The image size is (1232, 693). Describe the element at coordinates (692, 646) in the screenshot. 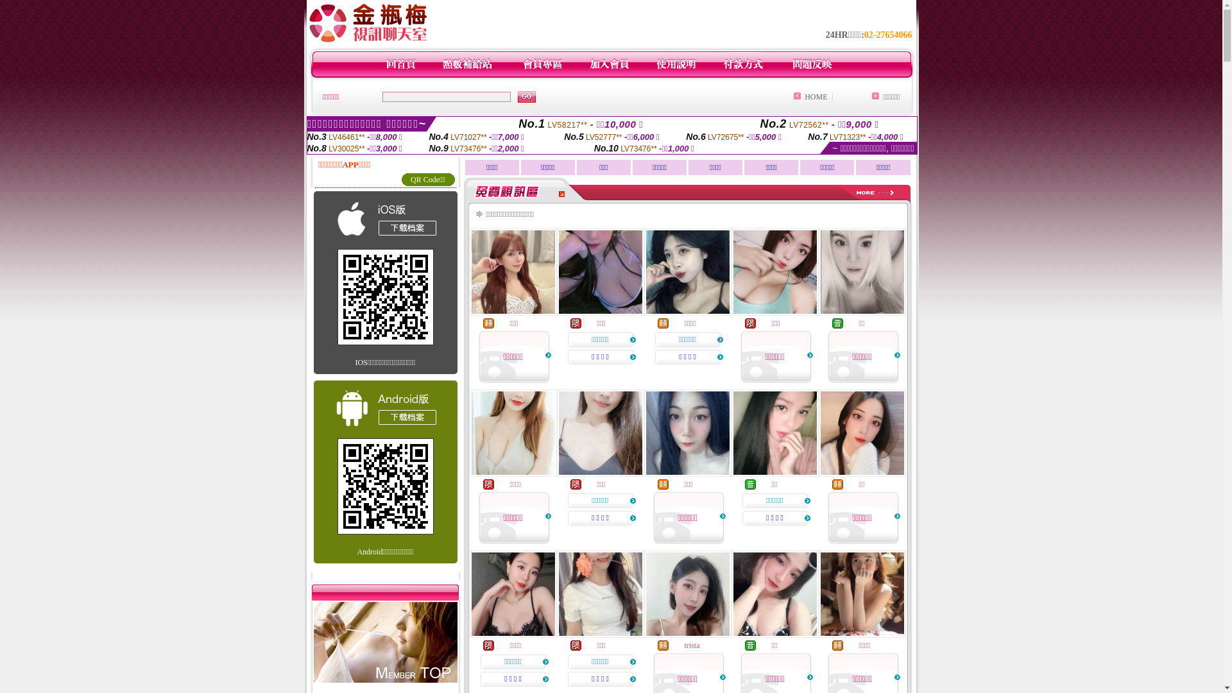

I see `trista` at that location.